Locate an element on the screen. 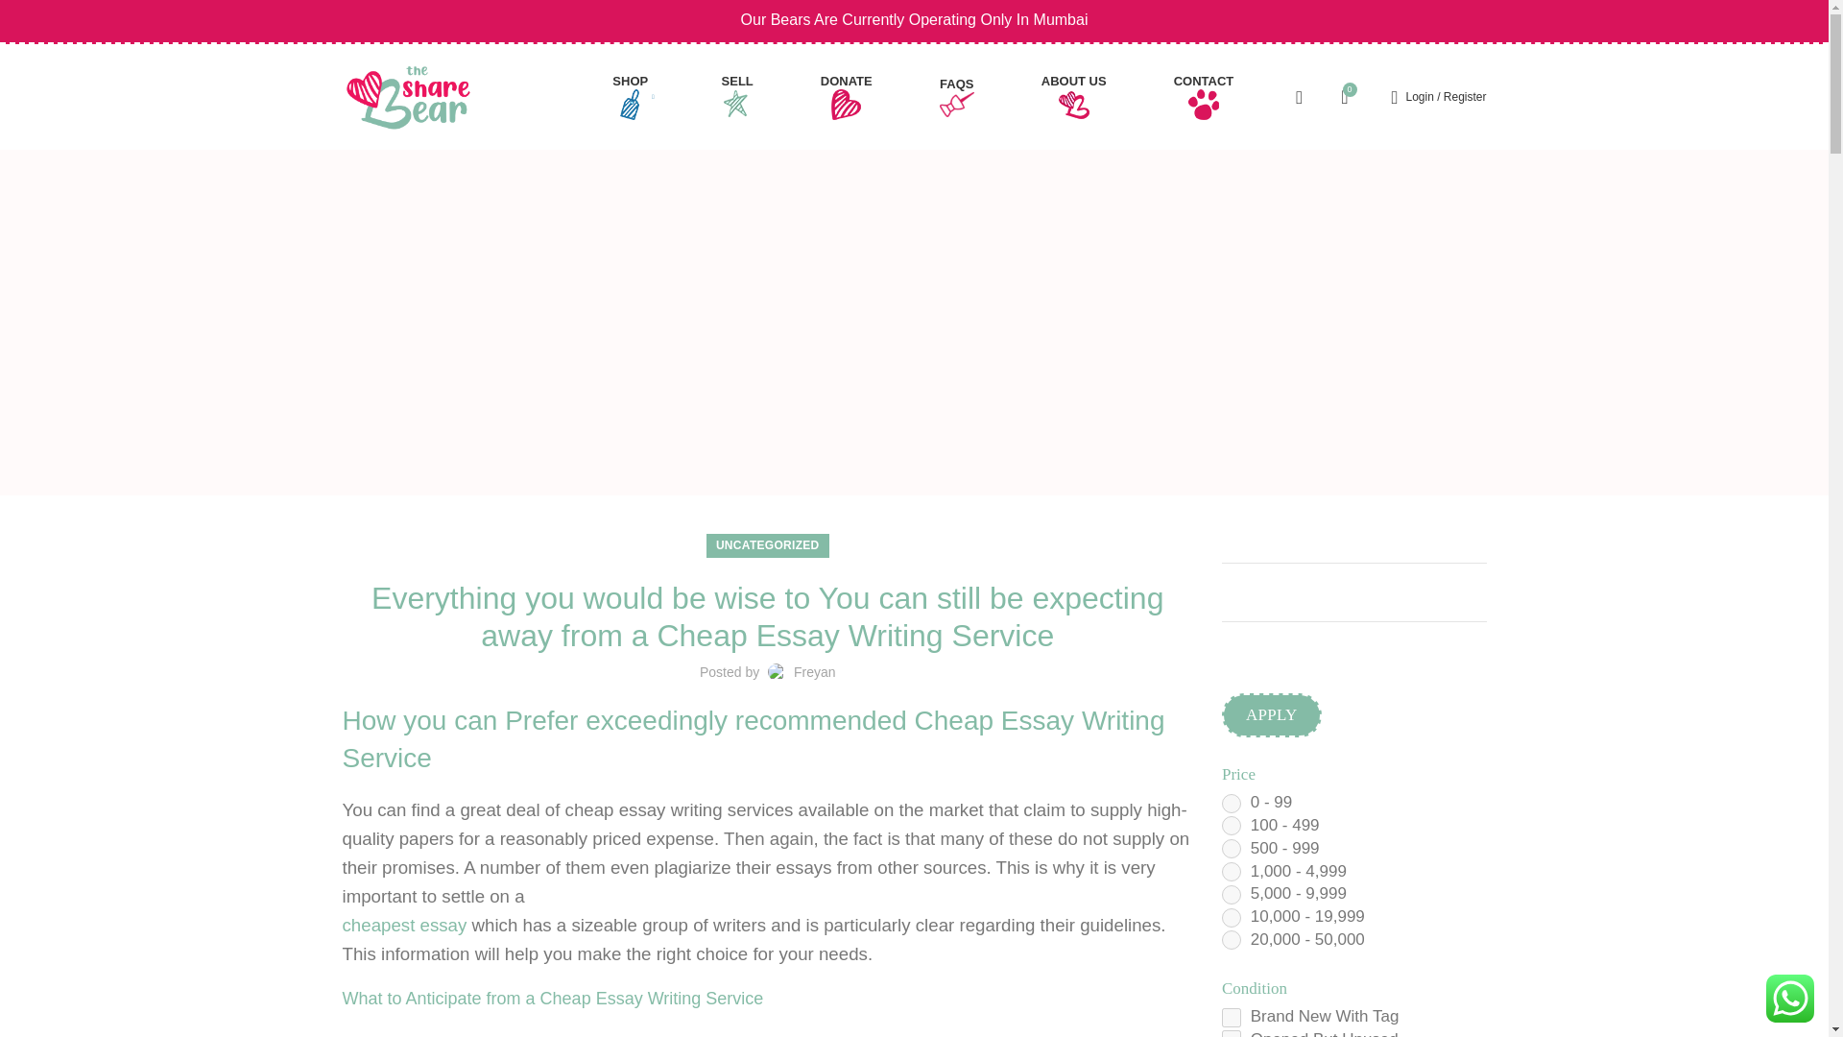  FAQS is located at coordinates (957, 96).